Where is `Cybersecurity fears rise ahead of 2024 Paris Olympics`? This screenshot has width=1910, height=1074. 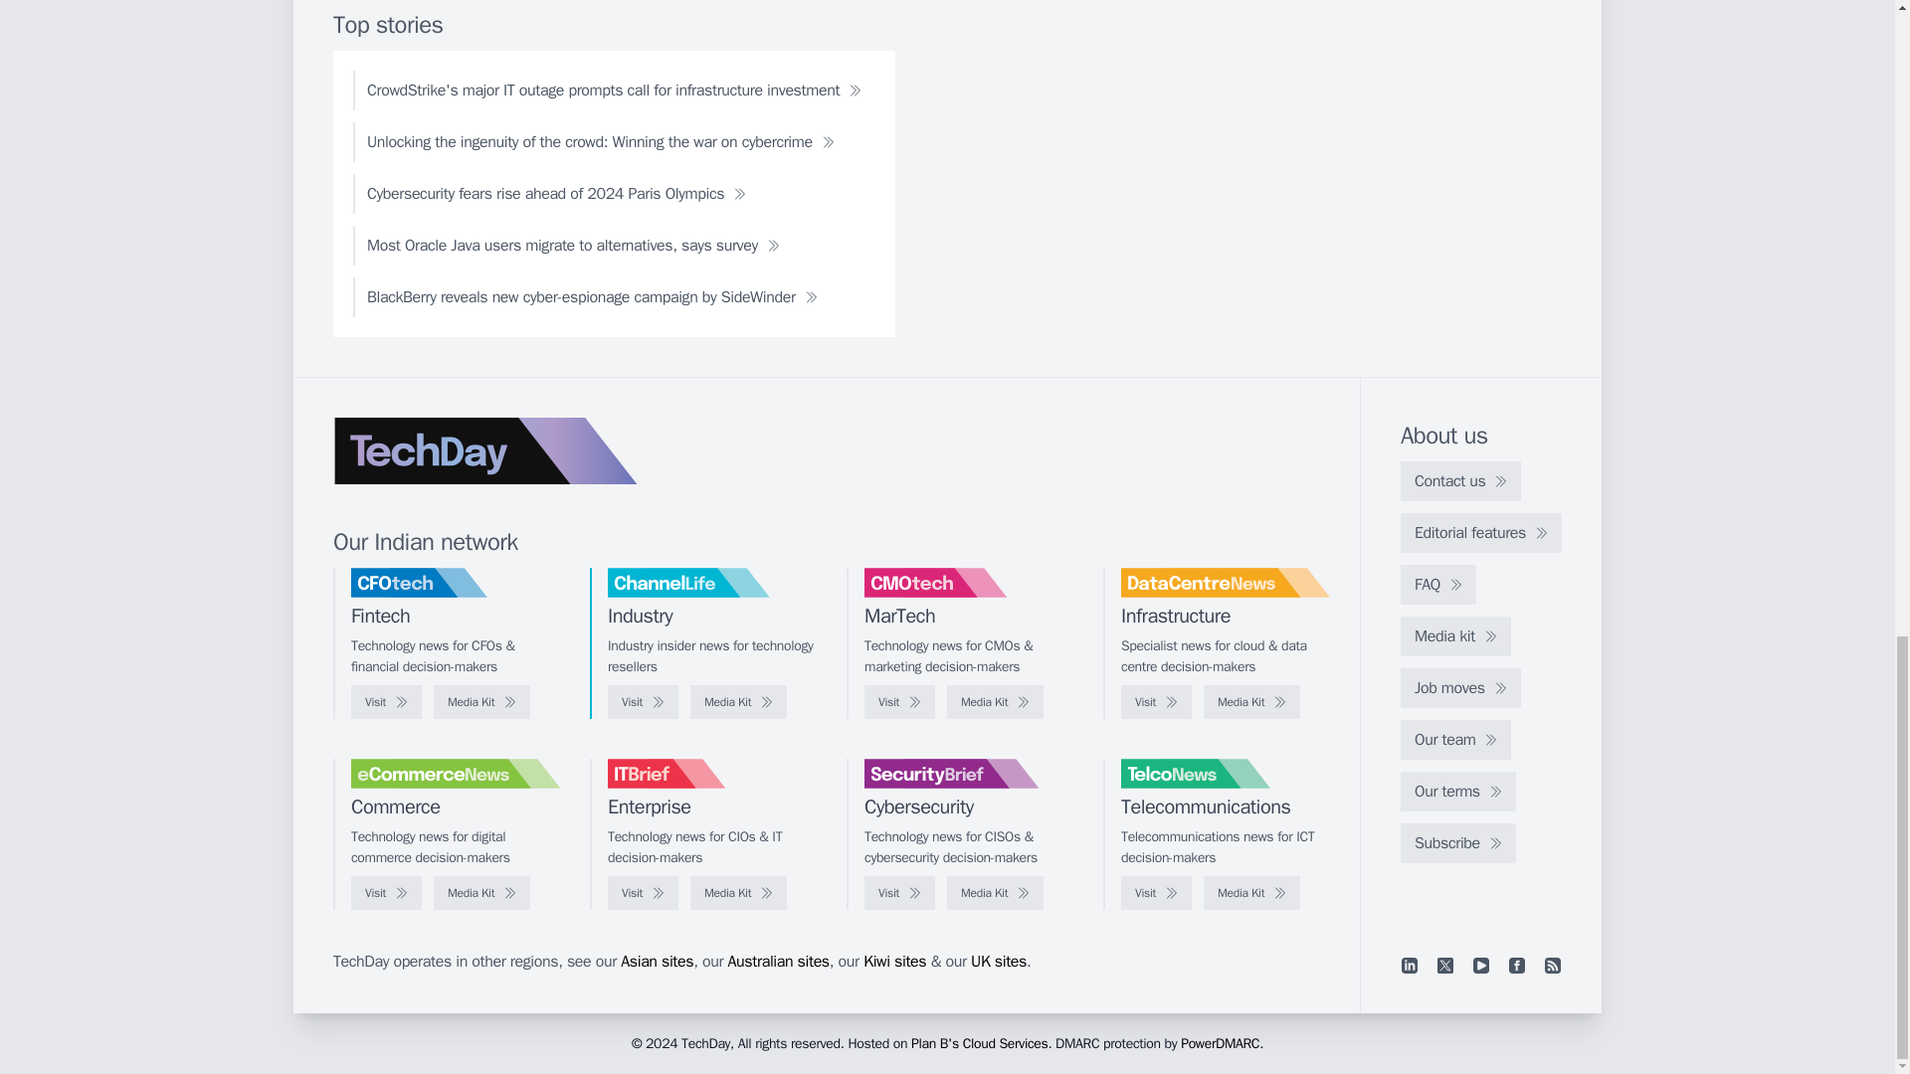 Cybersecurity fears rise ahead of 2024 Paris Olympics is located at coordinates (557, 193).